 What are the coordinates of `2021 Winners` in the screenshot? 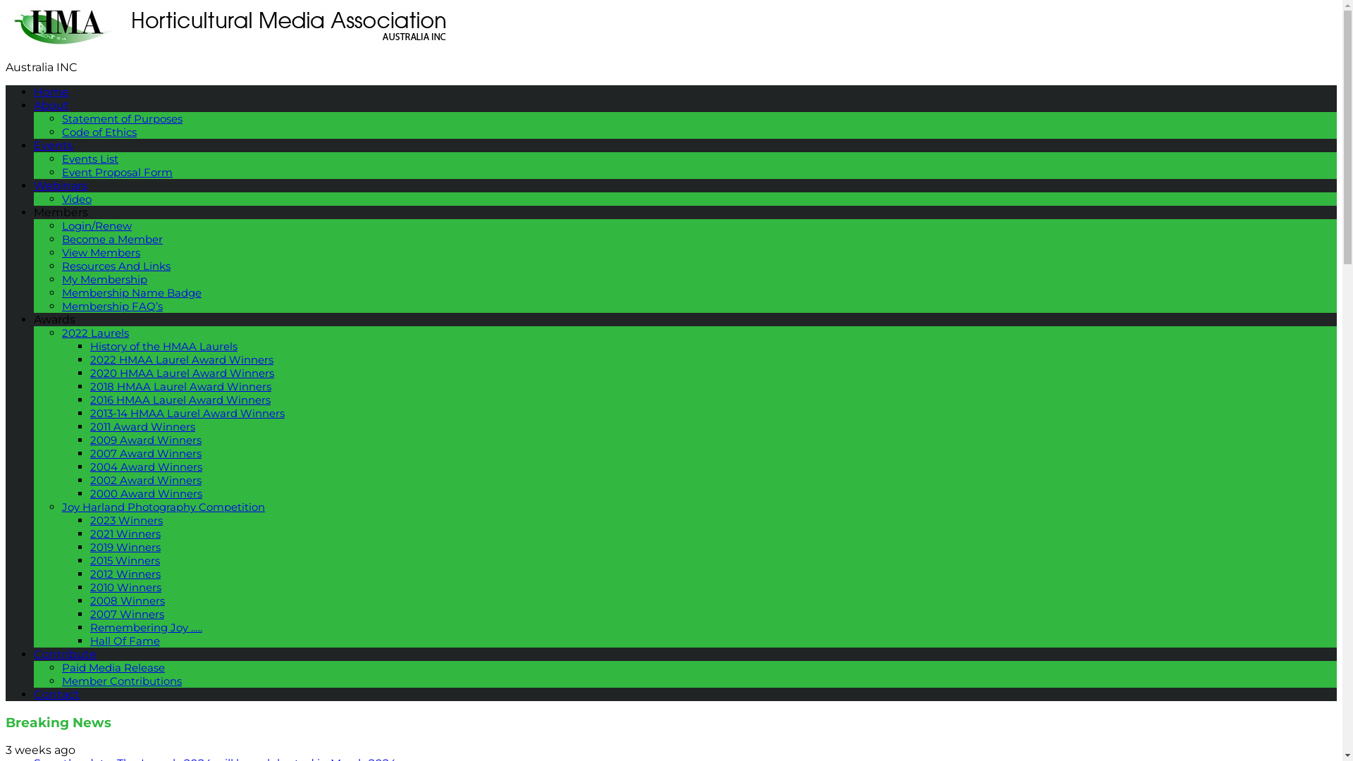 It's located at (125, 533).